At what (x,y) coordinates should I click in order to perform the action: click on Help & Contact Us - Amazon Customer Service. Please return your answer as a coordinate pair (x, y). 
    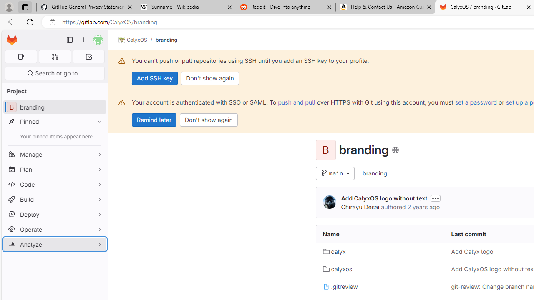
    Looking at the image, I should click on (385, 7).